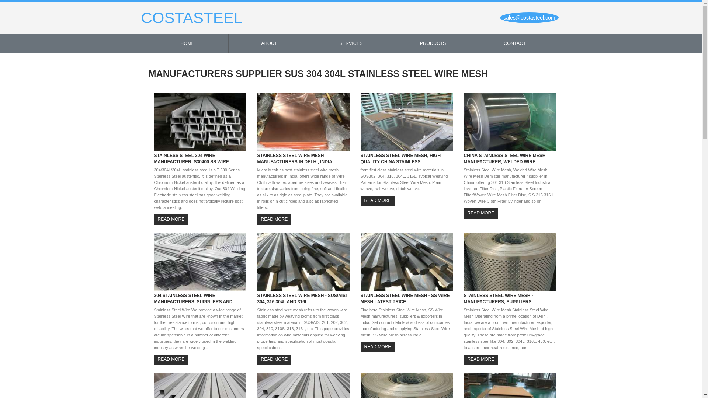 This screenshot has height=398, width=708. Describe the element at coordinates (269, 43) in the screenshot. I see `ABOUT` at that location.